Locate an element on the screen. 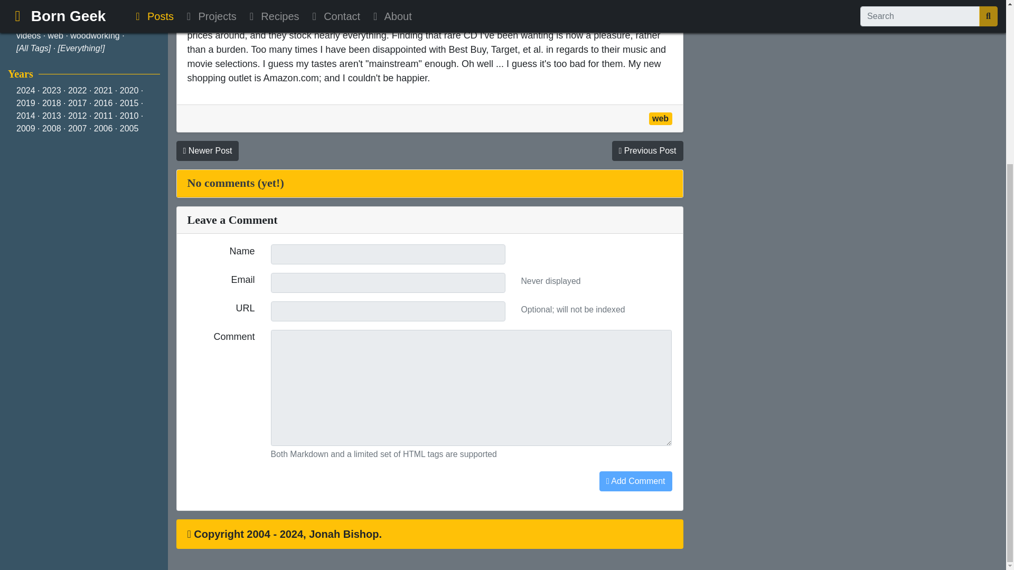  python is located at coordinates (29, 10).